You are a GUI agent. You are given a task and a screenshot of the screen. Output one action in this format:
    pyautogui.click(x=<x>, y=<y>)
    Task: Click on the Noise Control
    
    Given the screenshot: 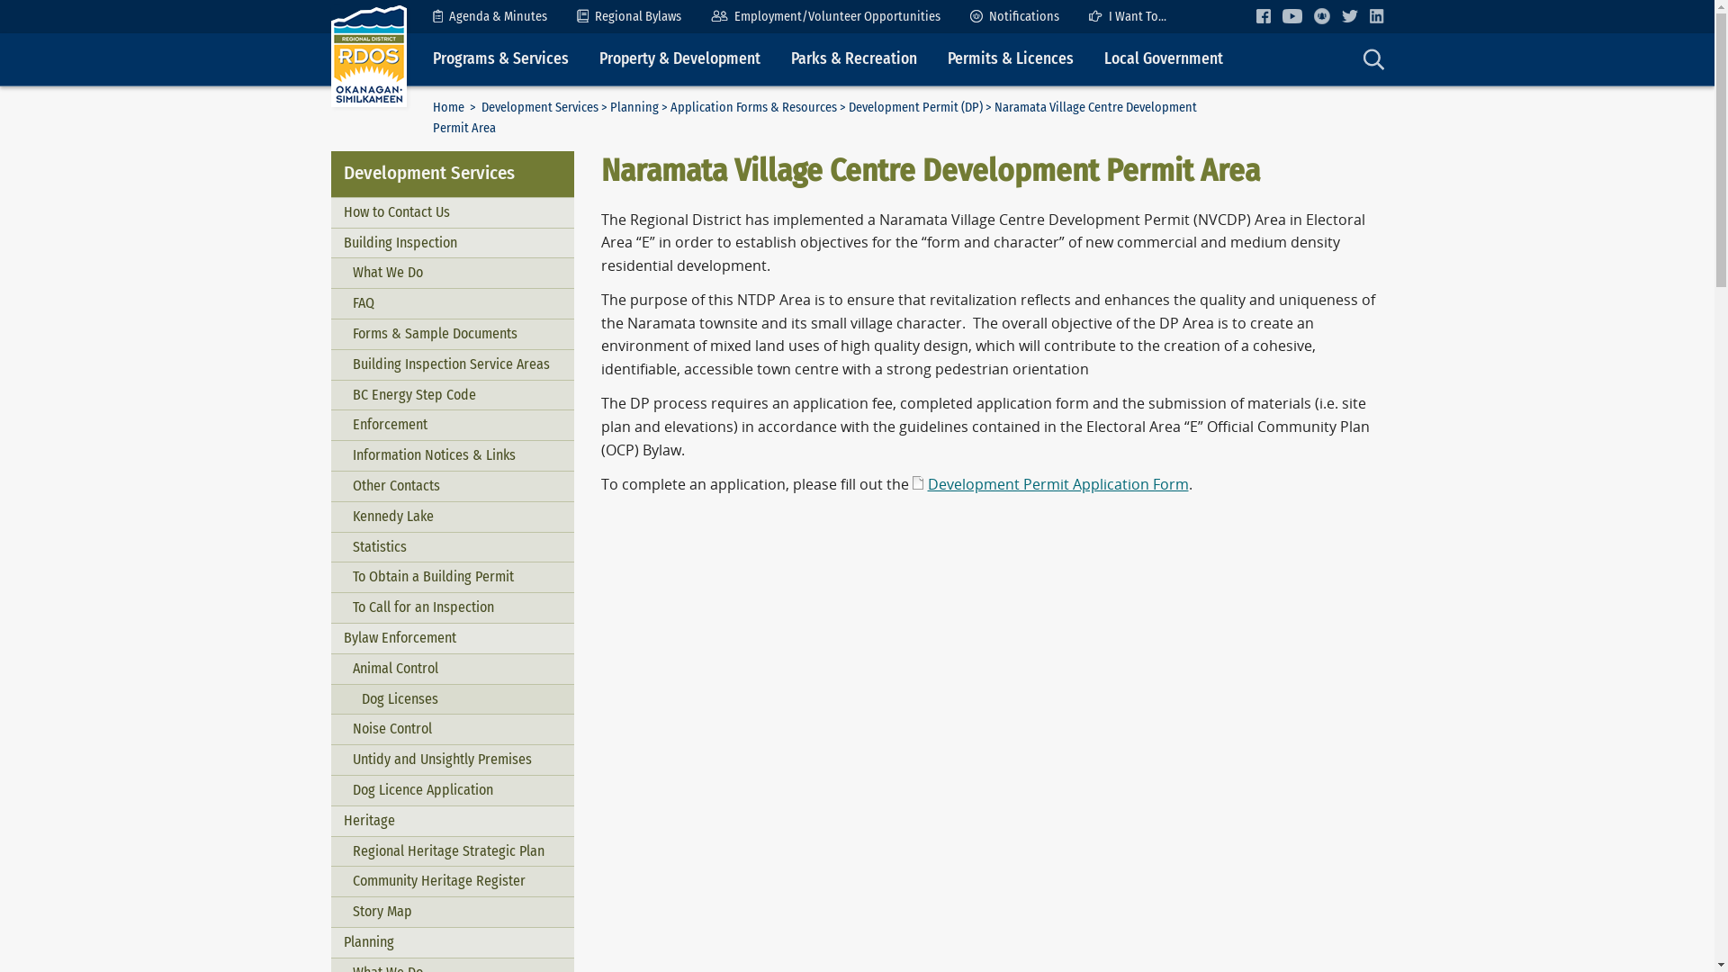 What is the action you would take?
    pyautogui.click(x=453, y=729)
    